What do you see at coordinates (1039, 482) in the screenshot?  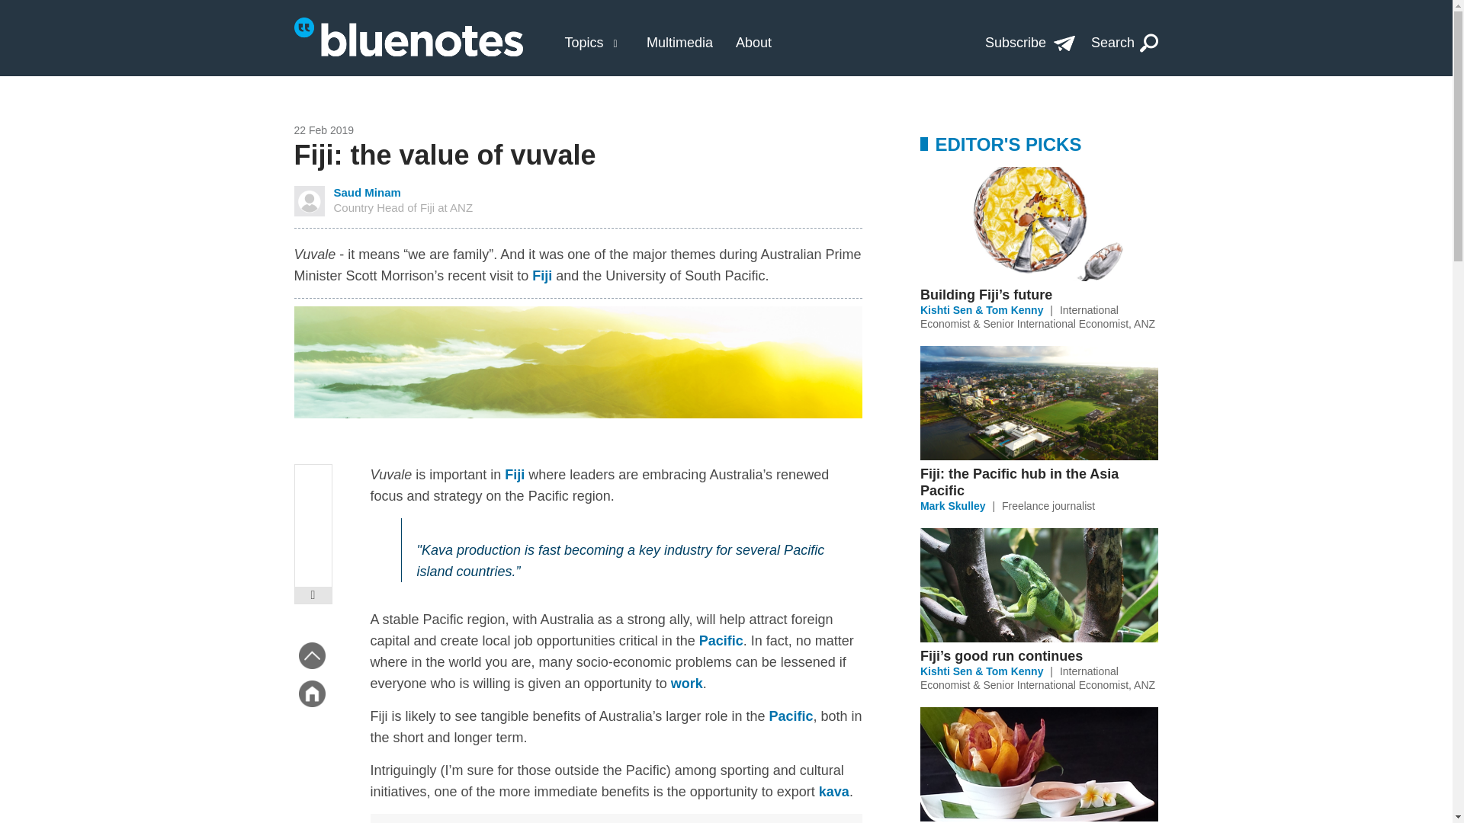 I see `Fiji: the Pacific hub in the Asia Pacific` at bounding box center [1039, 482].